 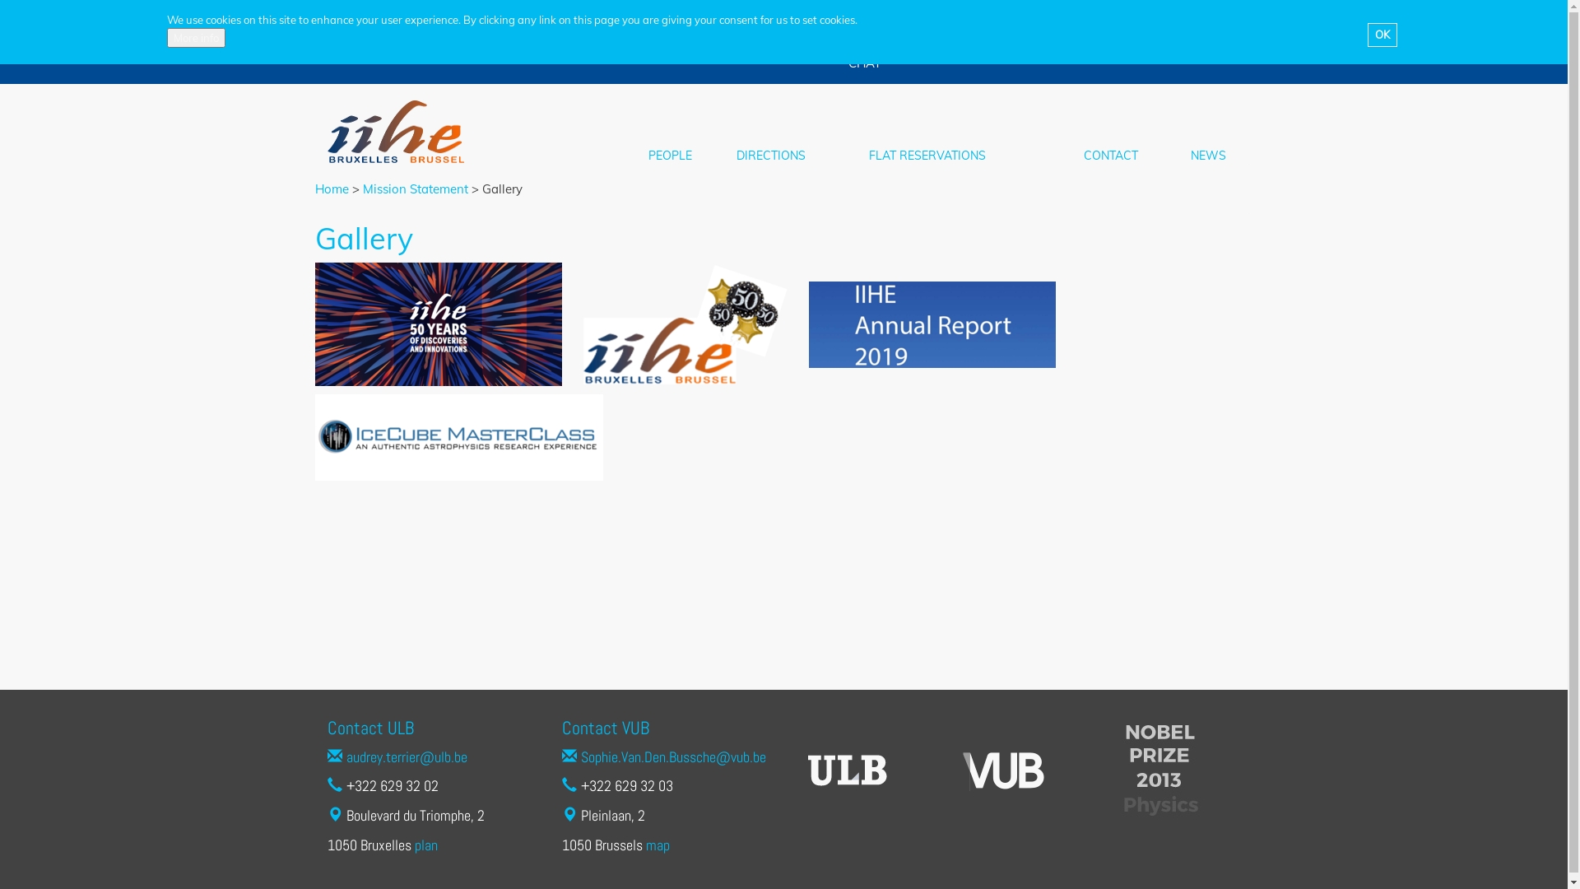 I want to click on Visit Nobel prize website, so click(x=1160, y=770).